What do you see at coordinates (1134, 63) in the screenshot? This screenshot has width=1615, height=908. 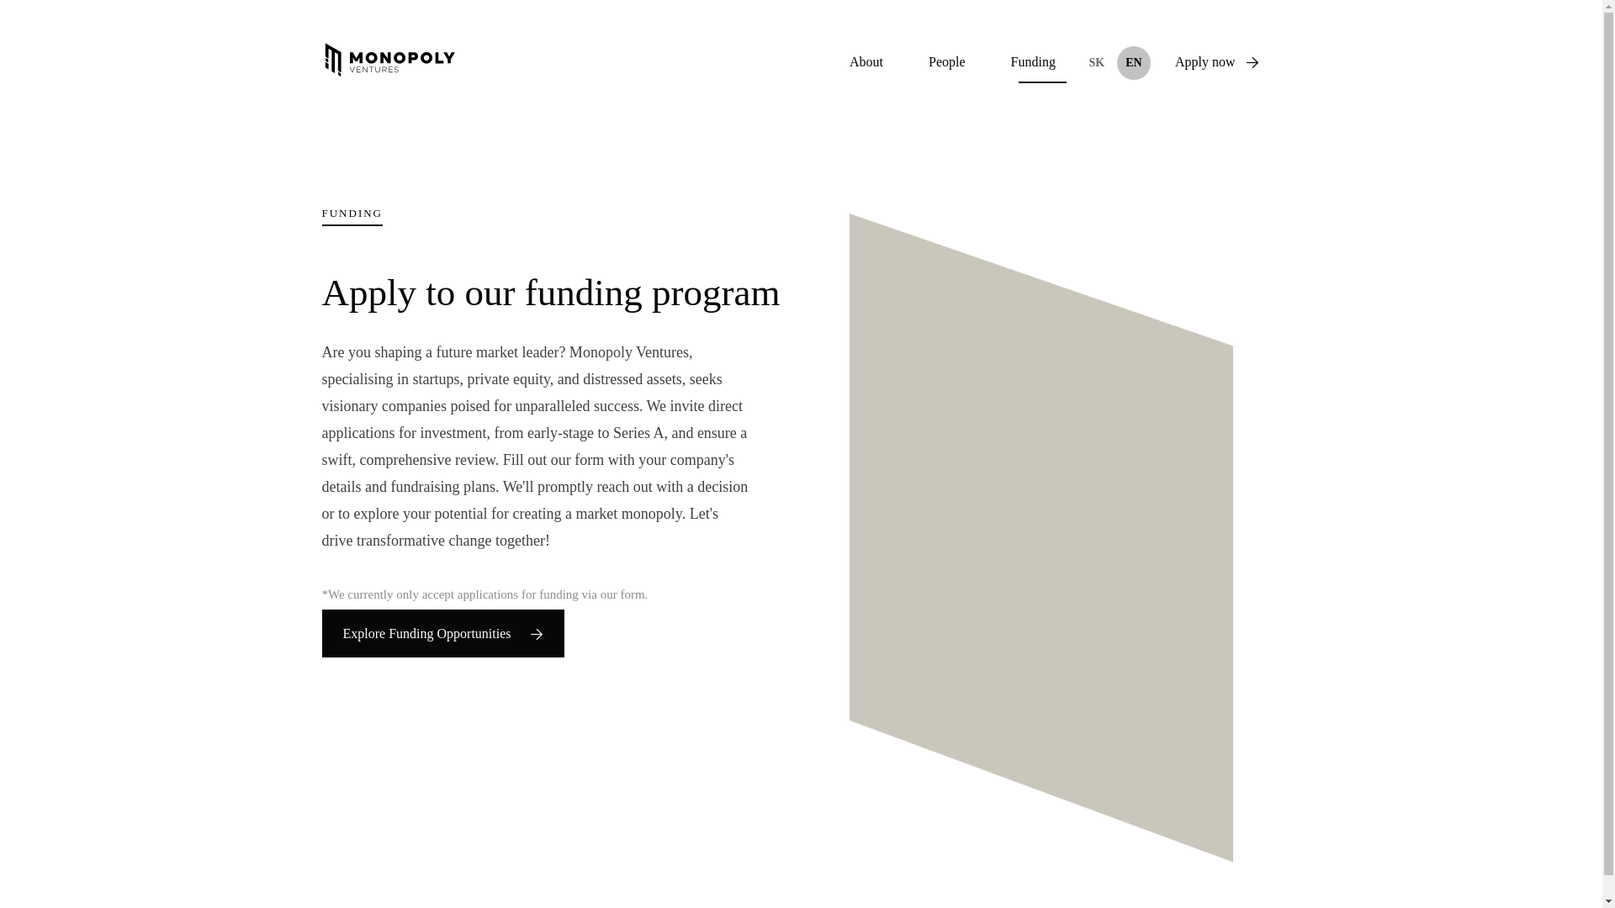 I see `EN` at bounding box center [1134, 63].